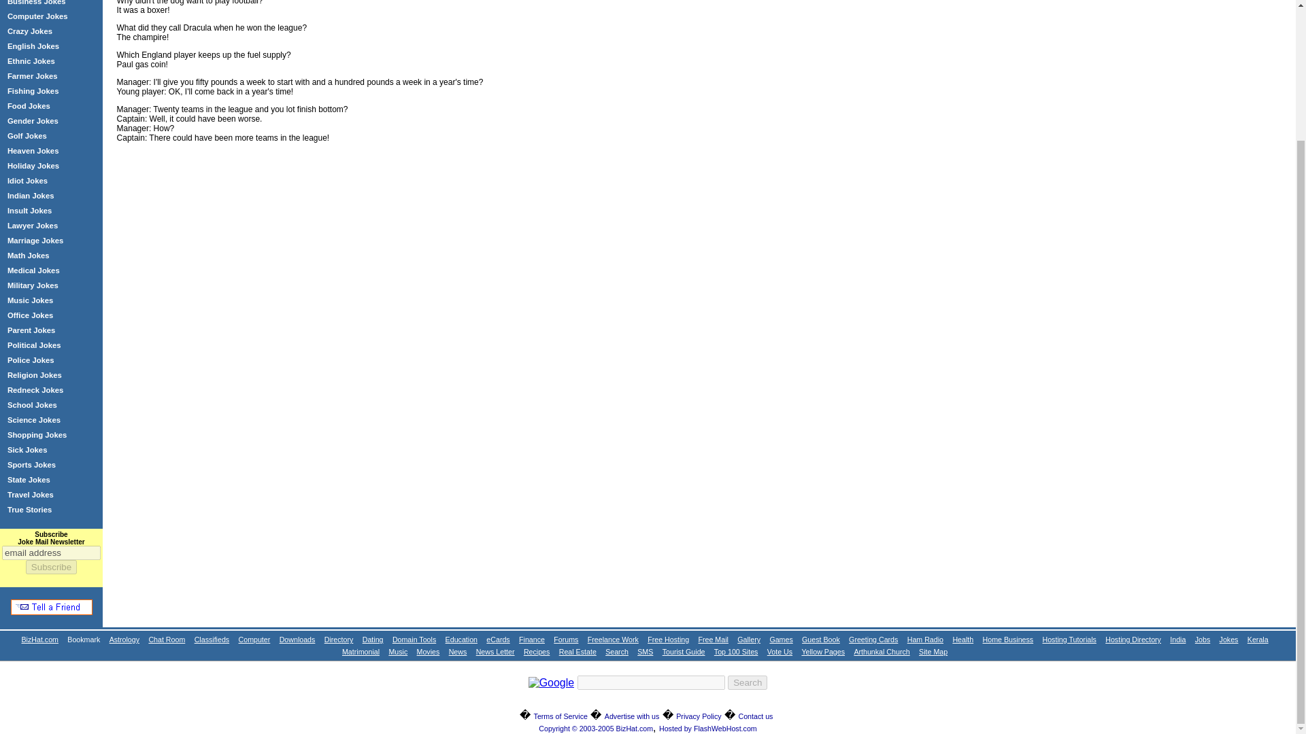 This screenshot has height=734, width=1306. What do you see at coordinates (52, 567) in the screenshot?
I see `Subscribe` at bounding box center [52, 567].